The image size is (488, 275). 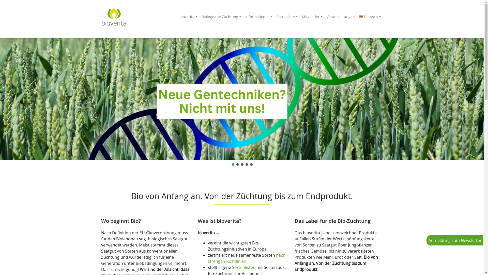 I want to click on Anmeldung zum Newsletter, so click(x=455, y=240).